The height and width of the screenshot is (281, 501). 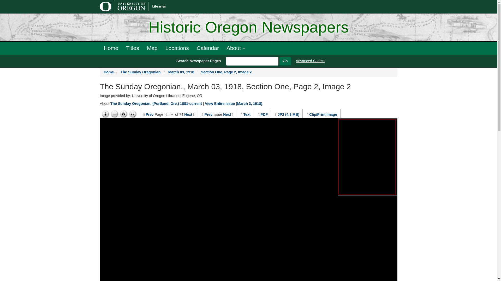 What do you see at coordinates (248, 27) in the screenshot?
I see `Historic Oregon Newspapers` at bounding box center [248, 27].